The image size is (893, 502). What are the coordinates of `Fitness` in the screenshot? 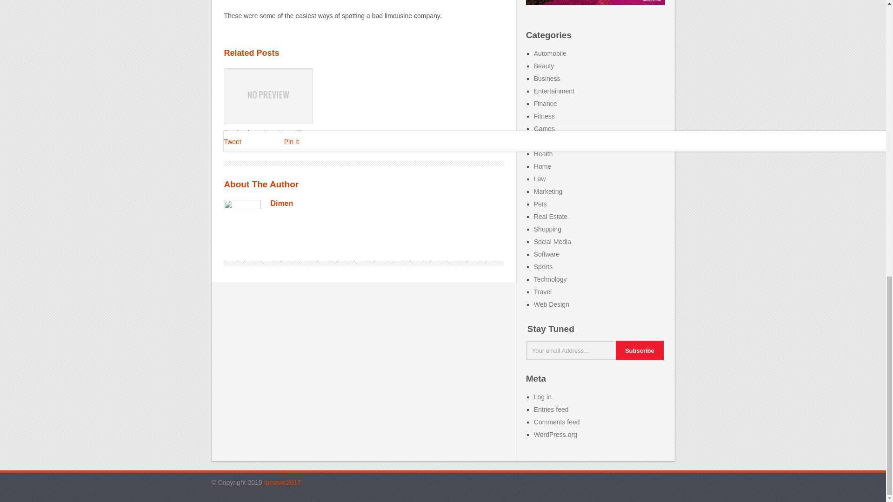 It's located at (544, 116).